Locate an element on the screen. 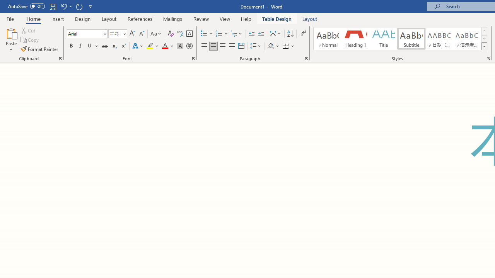 This screenshot has width=495, height=278. Font... is located at coordinates (193, 59).